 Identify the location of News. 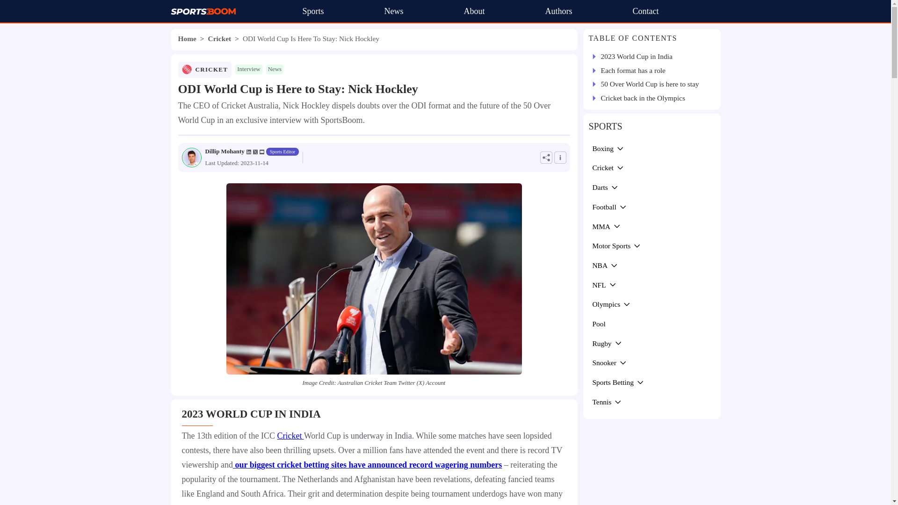
(394, 11).